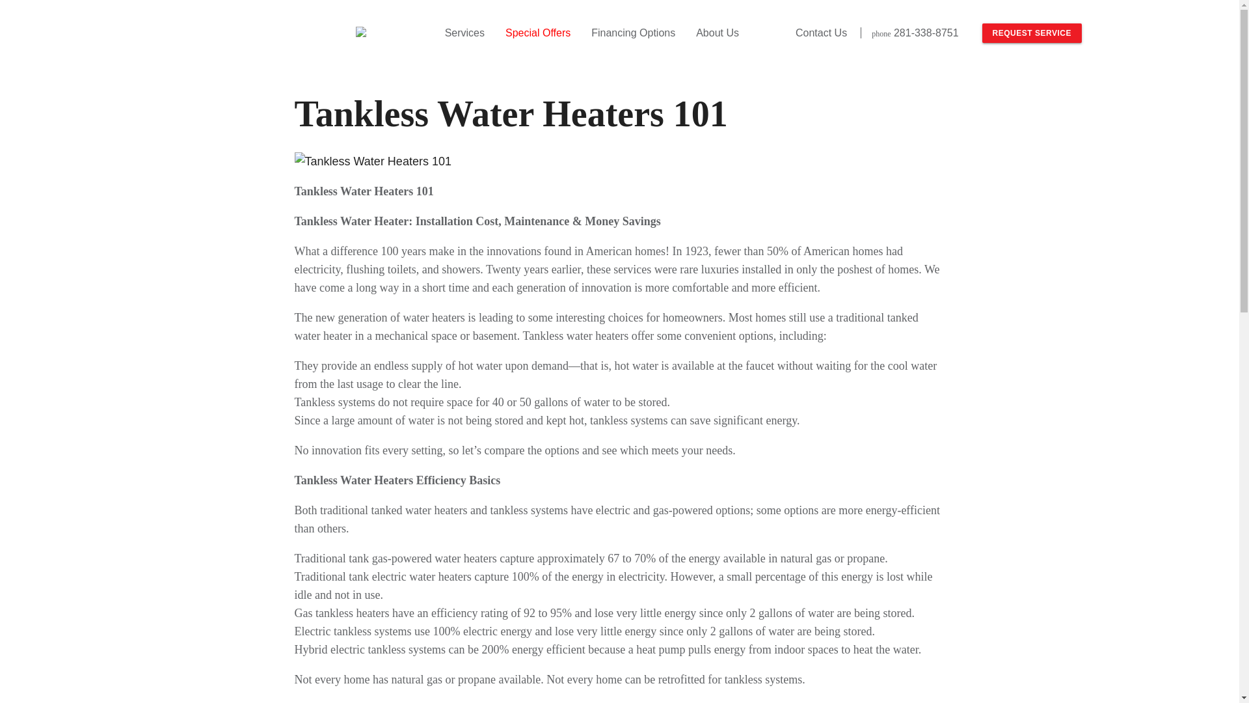 The height and width of the screenshot is (703, 1249). What do you see at coordinates (915, 33) in the screenshot?
I see `phone 281-338-8751` at bounding box center [915, 33].